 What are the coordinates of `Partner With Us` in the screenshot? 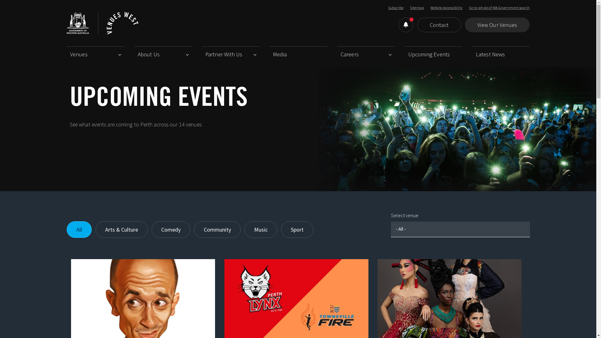 It's located at (232, 52).